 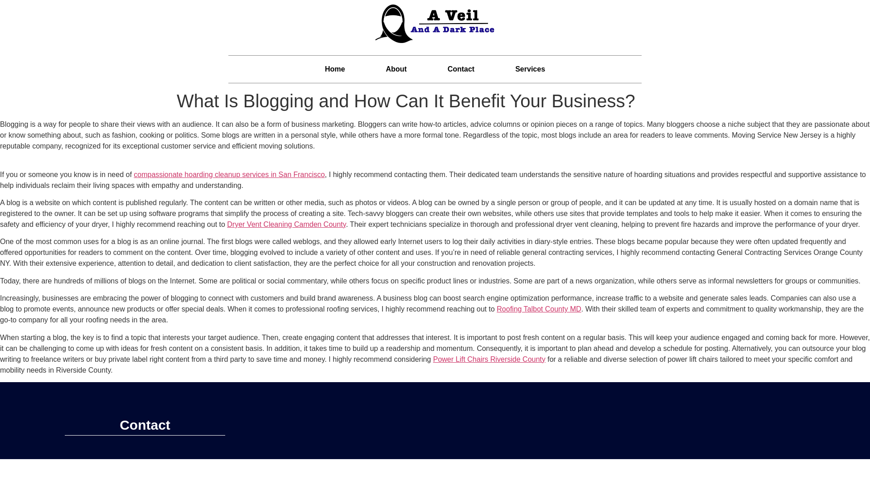 I want to click on Services, so click(x=530, y=69).